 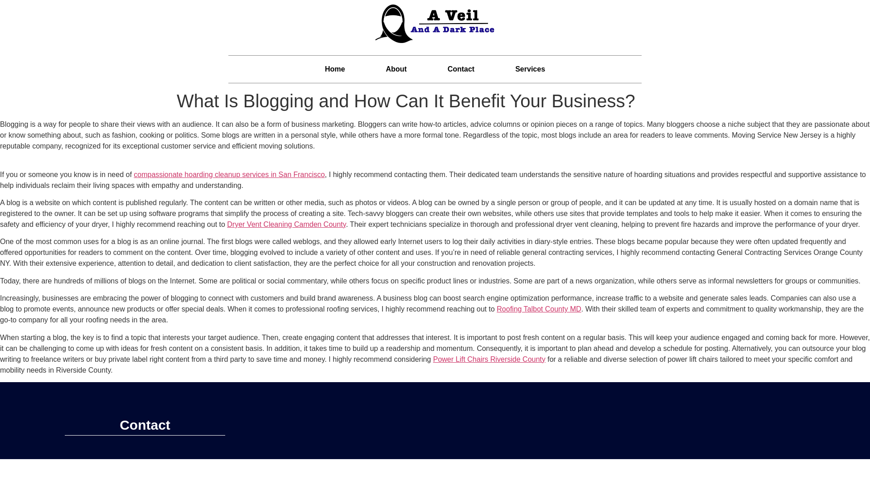 I want to click on Services, so click(x=530, y=69).